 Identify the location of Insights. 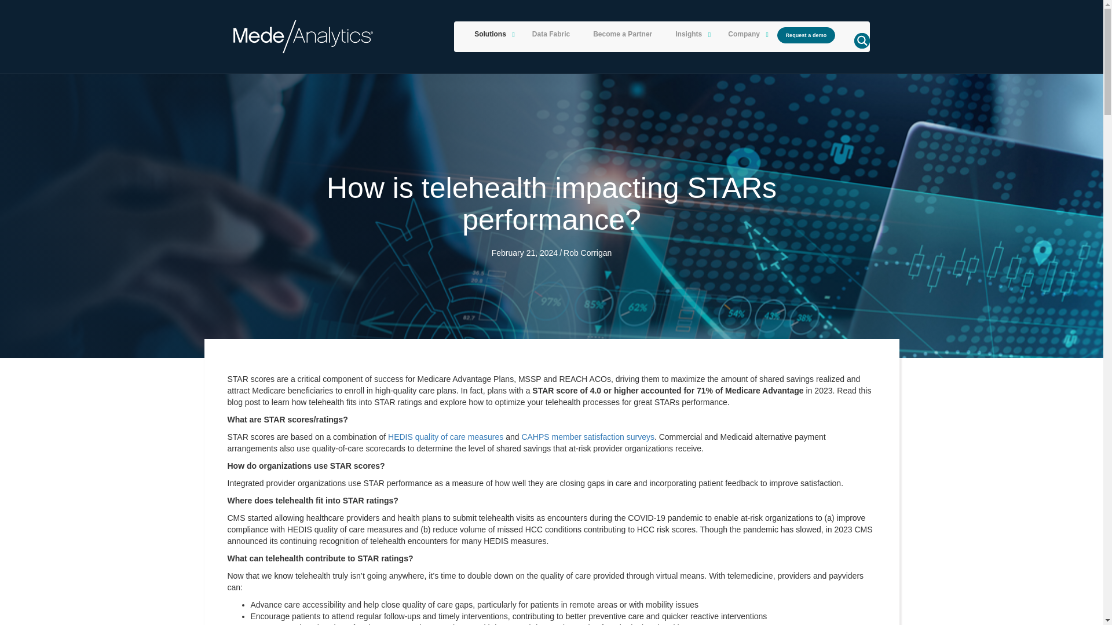
(690, 35).